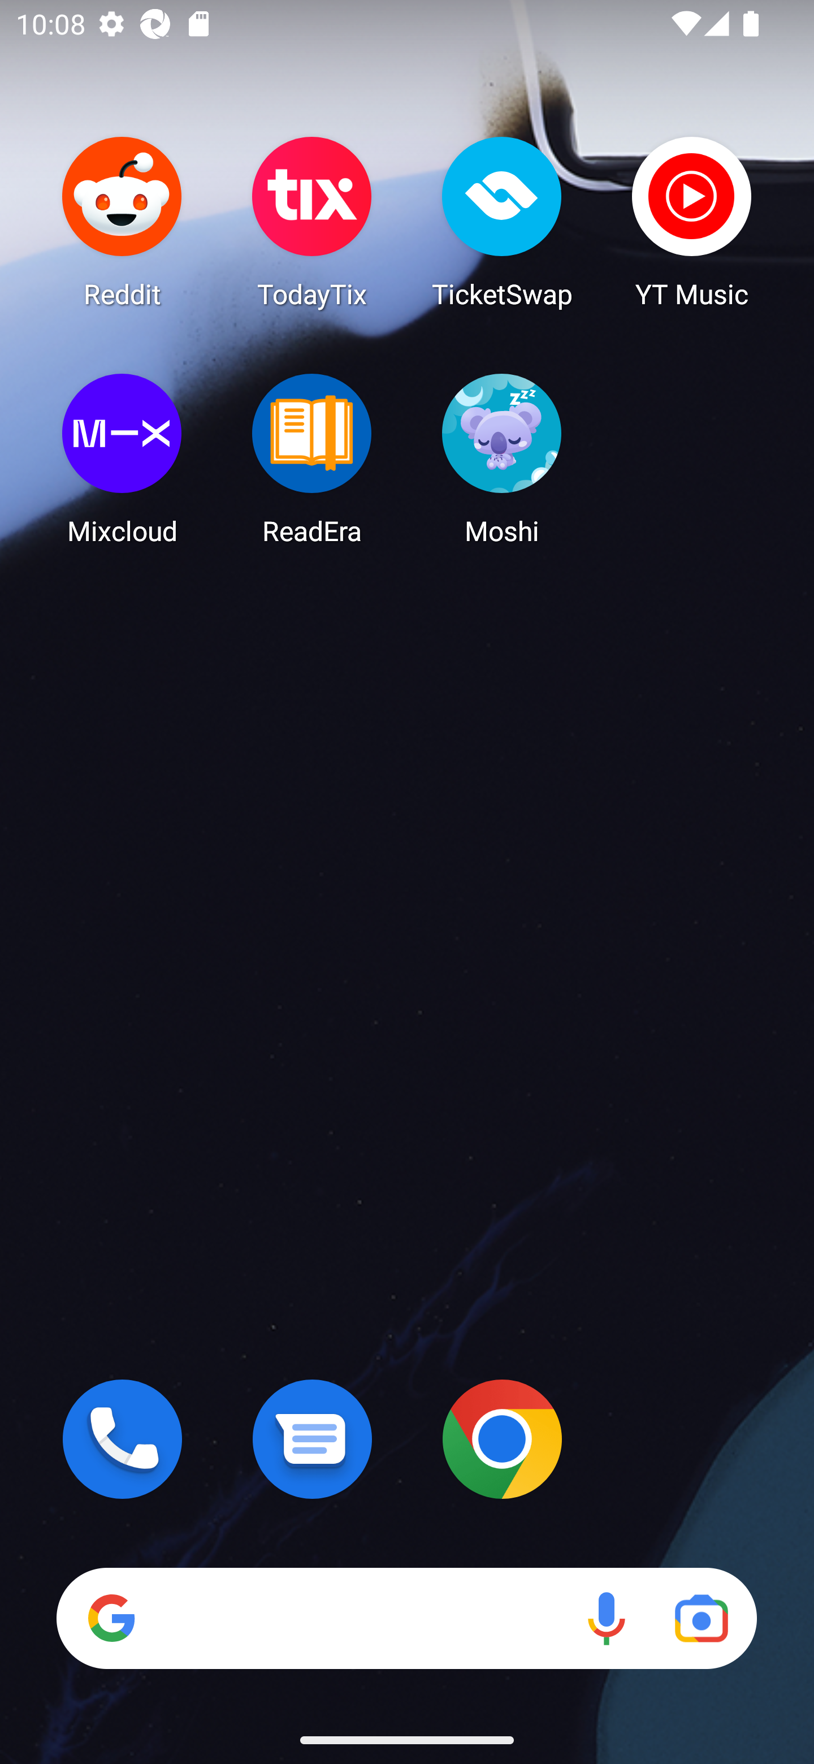 The height and width of the screenshot is (1764, 814). I want to click on Reddit, so click(122, 222).